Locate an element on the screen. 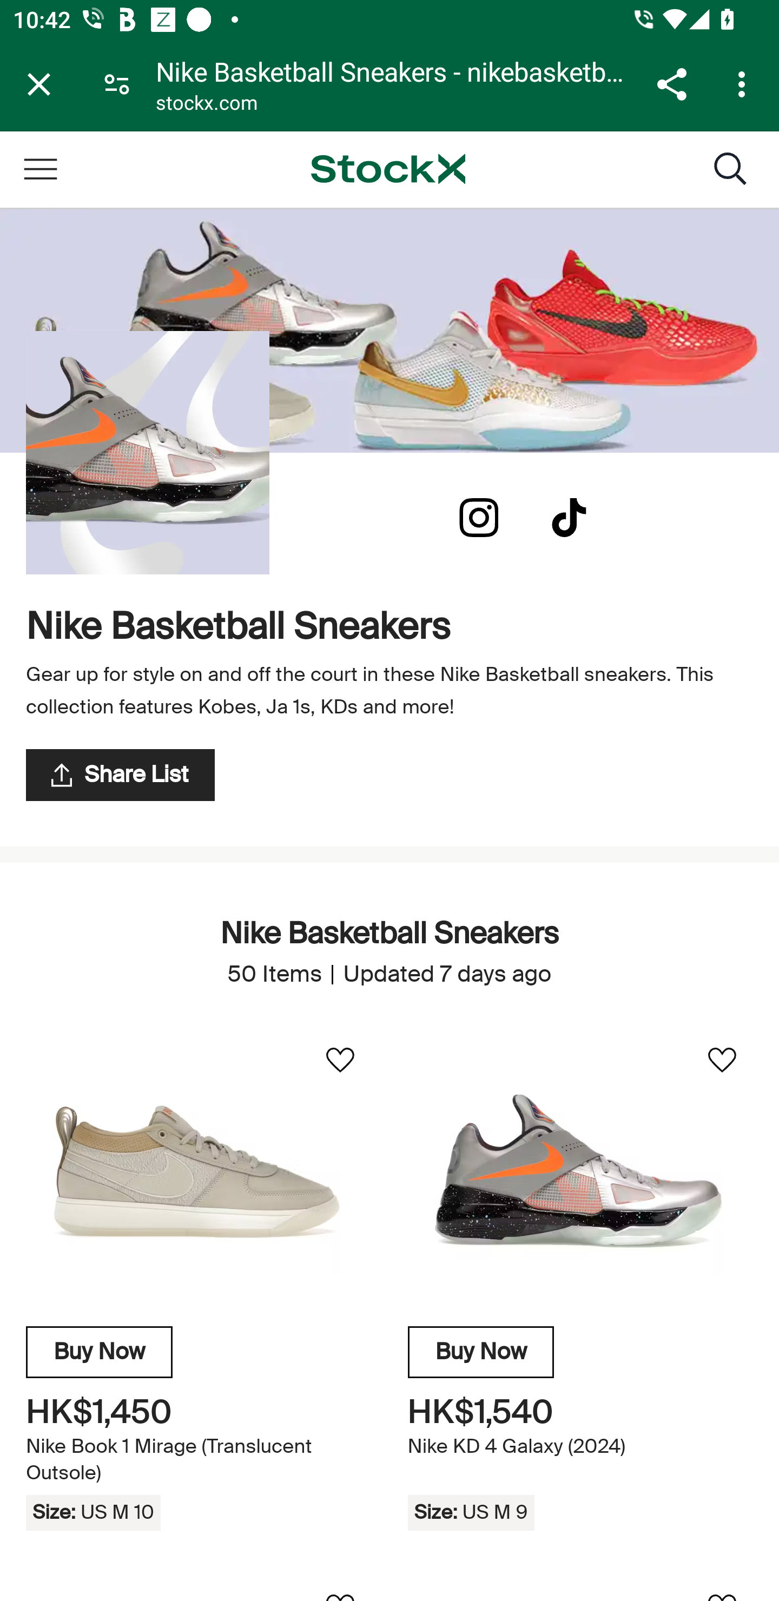 Image resolution: width=779 pixels, height=1601 pixels. StockX Logo is located at coordinates (388, 169).